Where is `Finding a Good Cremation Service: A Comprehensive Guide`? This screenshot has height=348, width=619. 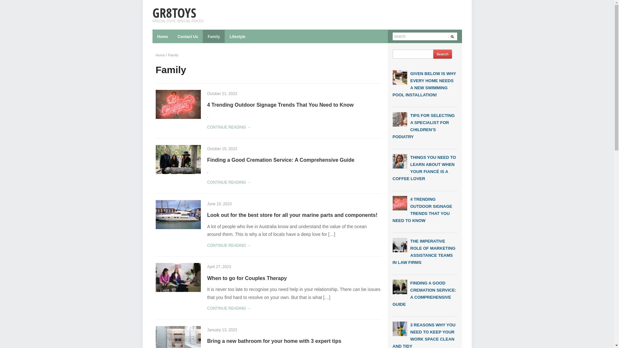 Finding a Good Cremation Service: A Comprehensive Guide is located at coordinates (178, 159).